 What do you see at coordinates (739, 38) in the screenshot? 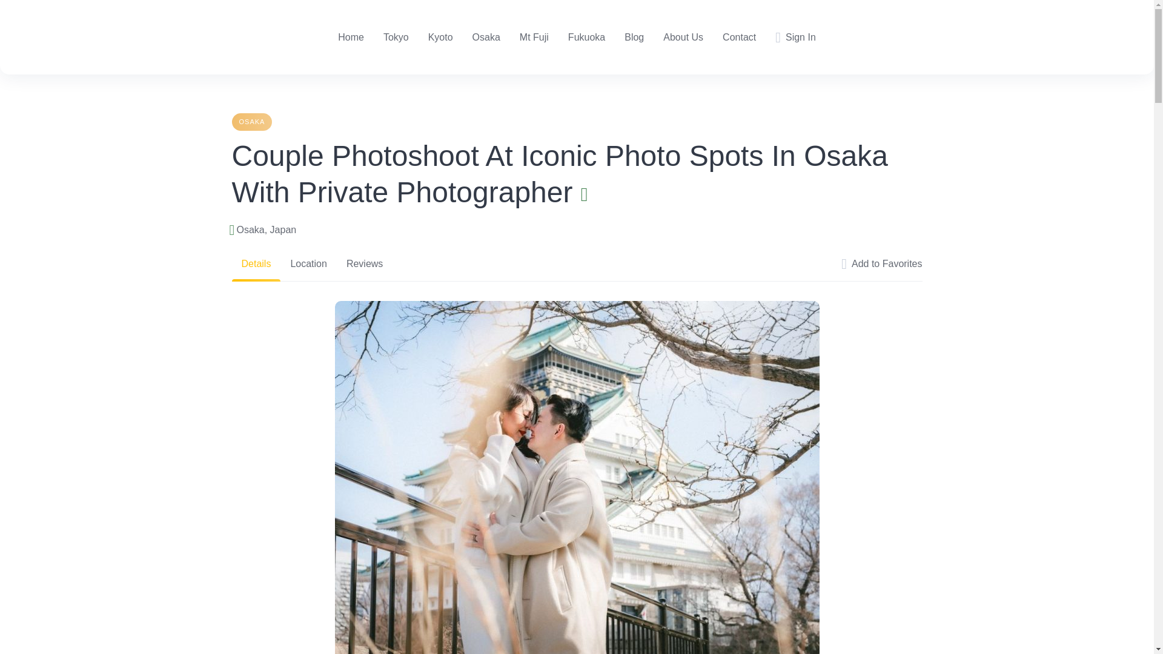
I see `Contact` at bounding box center [739, 38].